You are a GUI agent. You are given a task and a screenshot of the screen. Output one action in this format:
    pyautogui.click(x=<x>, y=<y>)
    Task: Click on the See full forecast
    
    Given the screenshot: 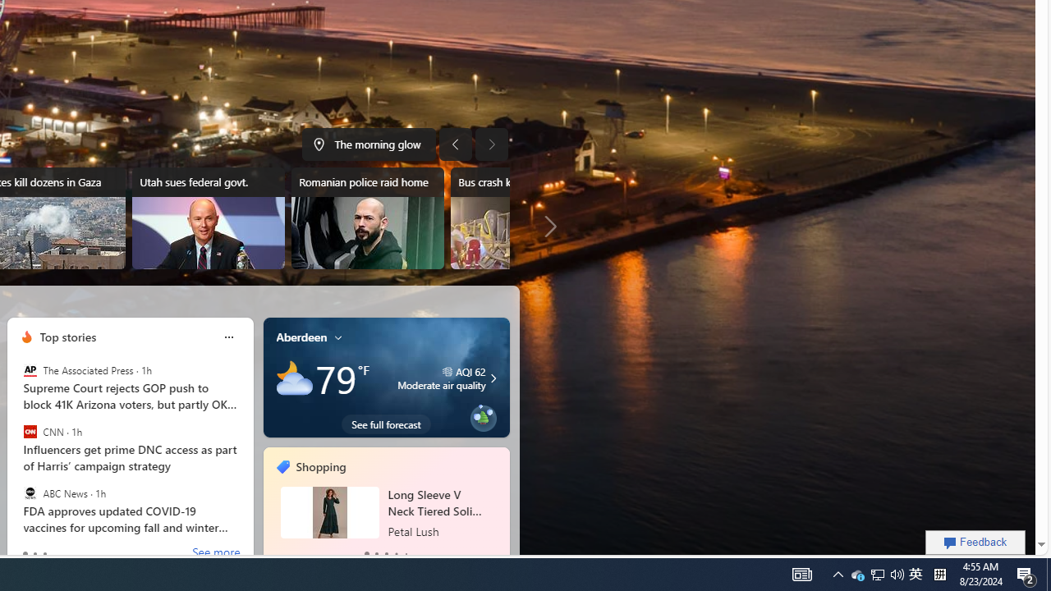 What is the action you would take?
    pyautogui.click(x=386, y=424)
    